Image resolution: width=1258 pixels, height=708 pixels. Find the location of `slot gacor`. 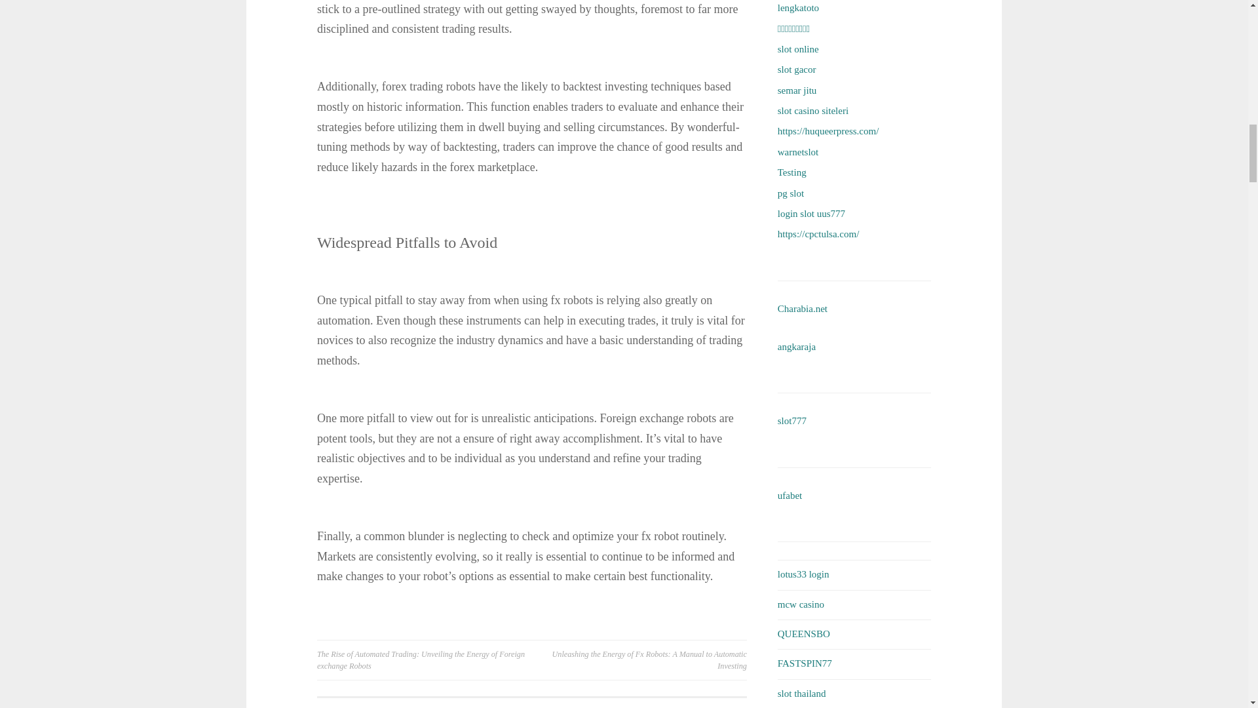

slot gacor is located at coordinates (797, 69).